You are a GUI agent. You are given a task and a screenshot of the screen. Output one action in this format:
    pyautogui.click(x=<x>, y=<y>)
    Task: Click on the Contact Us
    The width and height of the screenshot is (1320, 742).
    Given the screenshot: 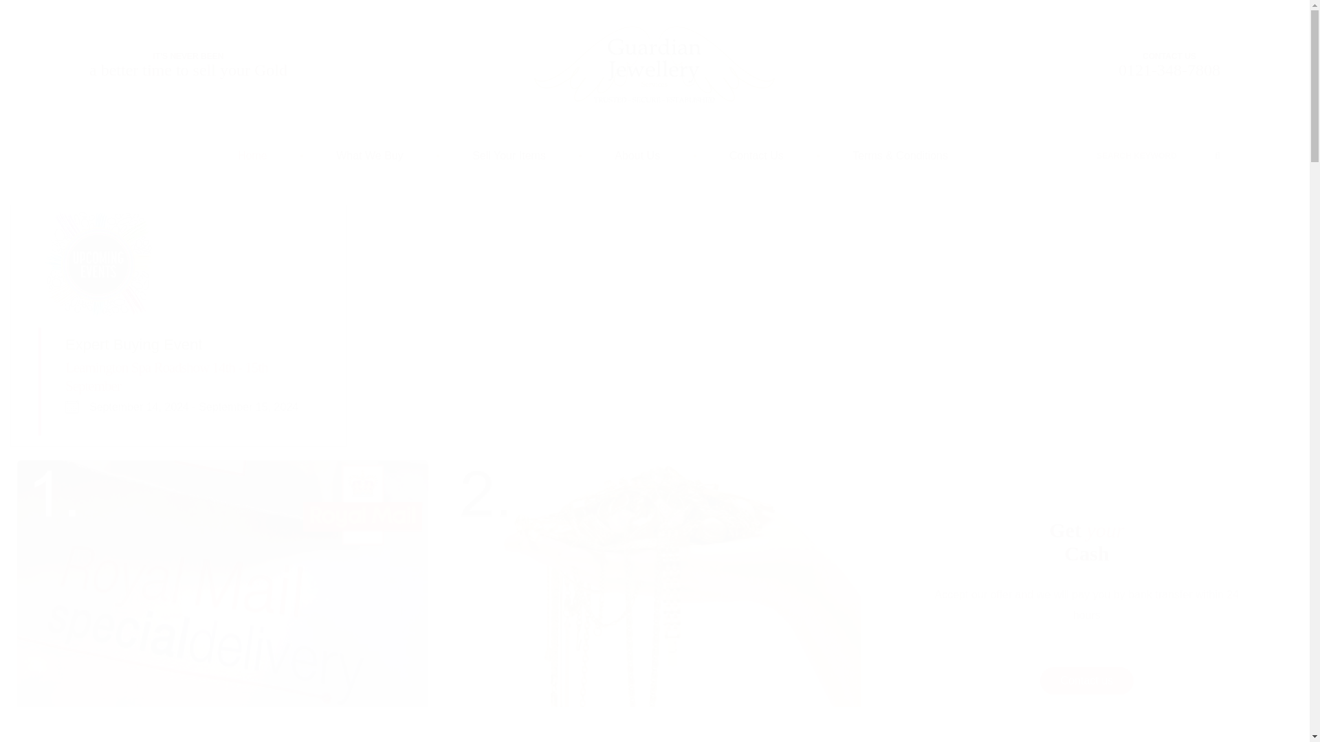 What is the action you would take?
    pyautogui.click(x=756, y=155)
    